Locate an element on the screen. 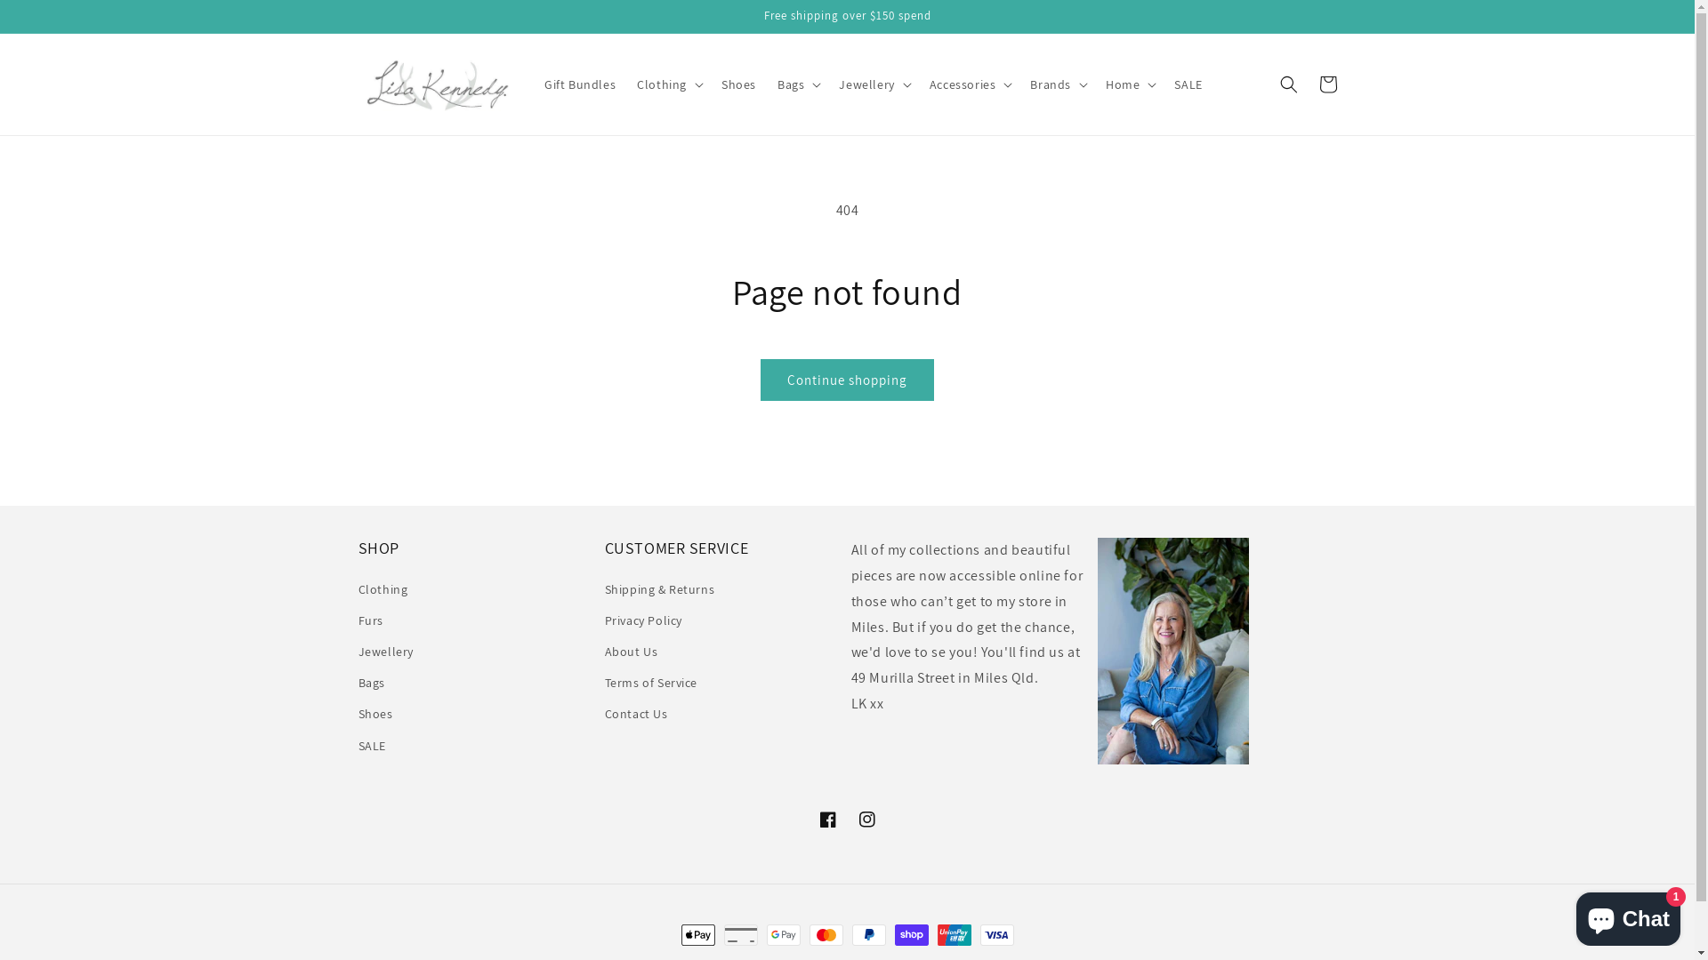  Terms of Service is located at coordinates (651, 683).